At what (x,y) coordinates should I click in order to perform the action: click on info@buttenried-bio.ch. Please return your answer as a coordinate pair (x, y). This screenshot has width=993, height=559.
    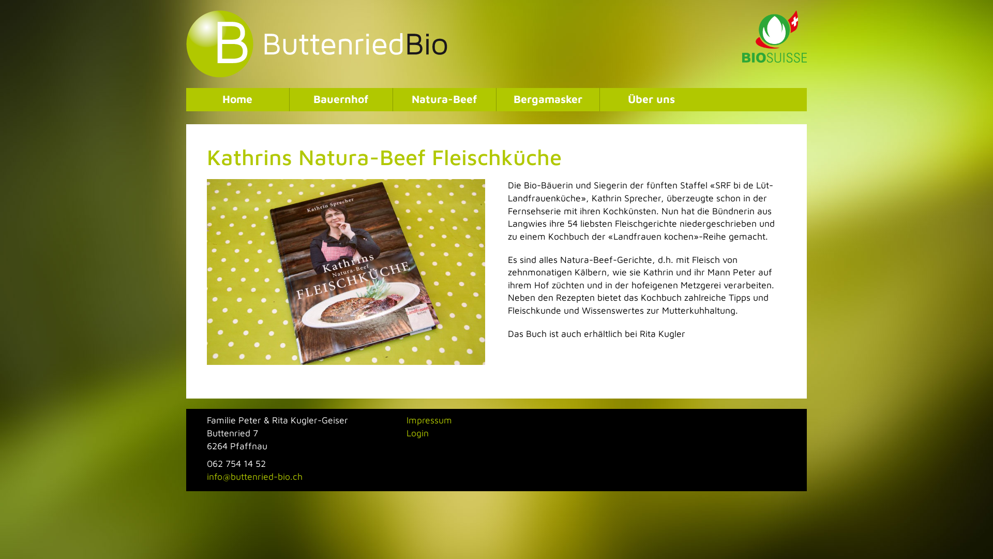
    Looking at the image, I should click on (254, 476).